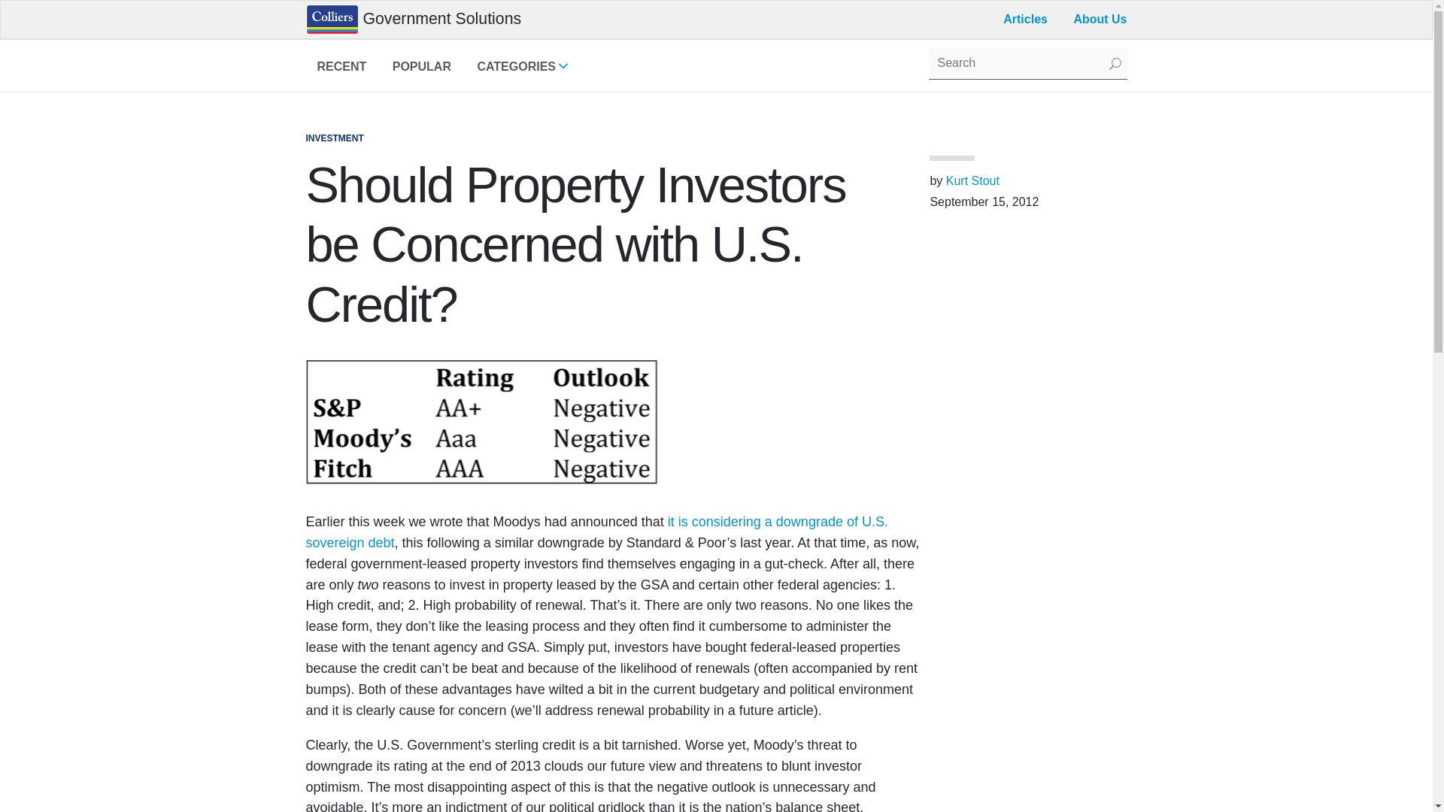 The height and width of the screenshot is (812, 1444). Describe the element at coordinates (421, 69) in the screenshot. I see `More Trouble with U.S. Debt` at that location.